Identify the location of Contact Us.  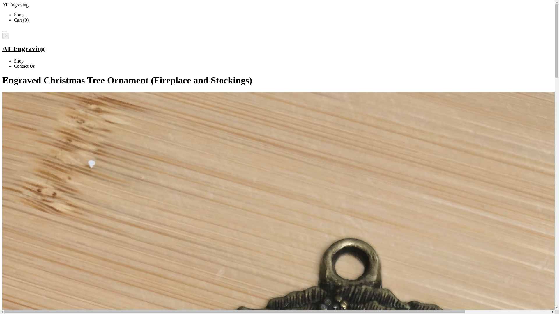
(24, 66).